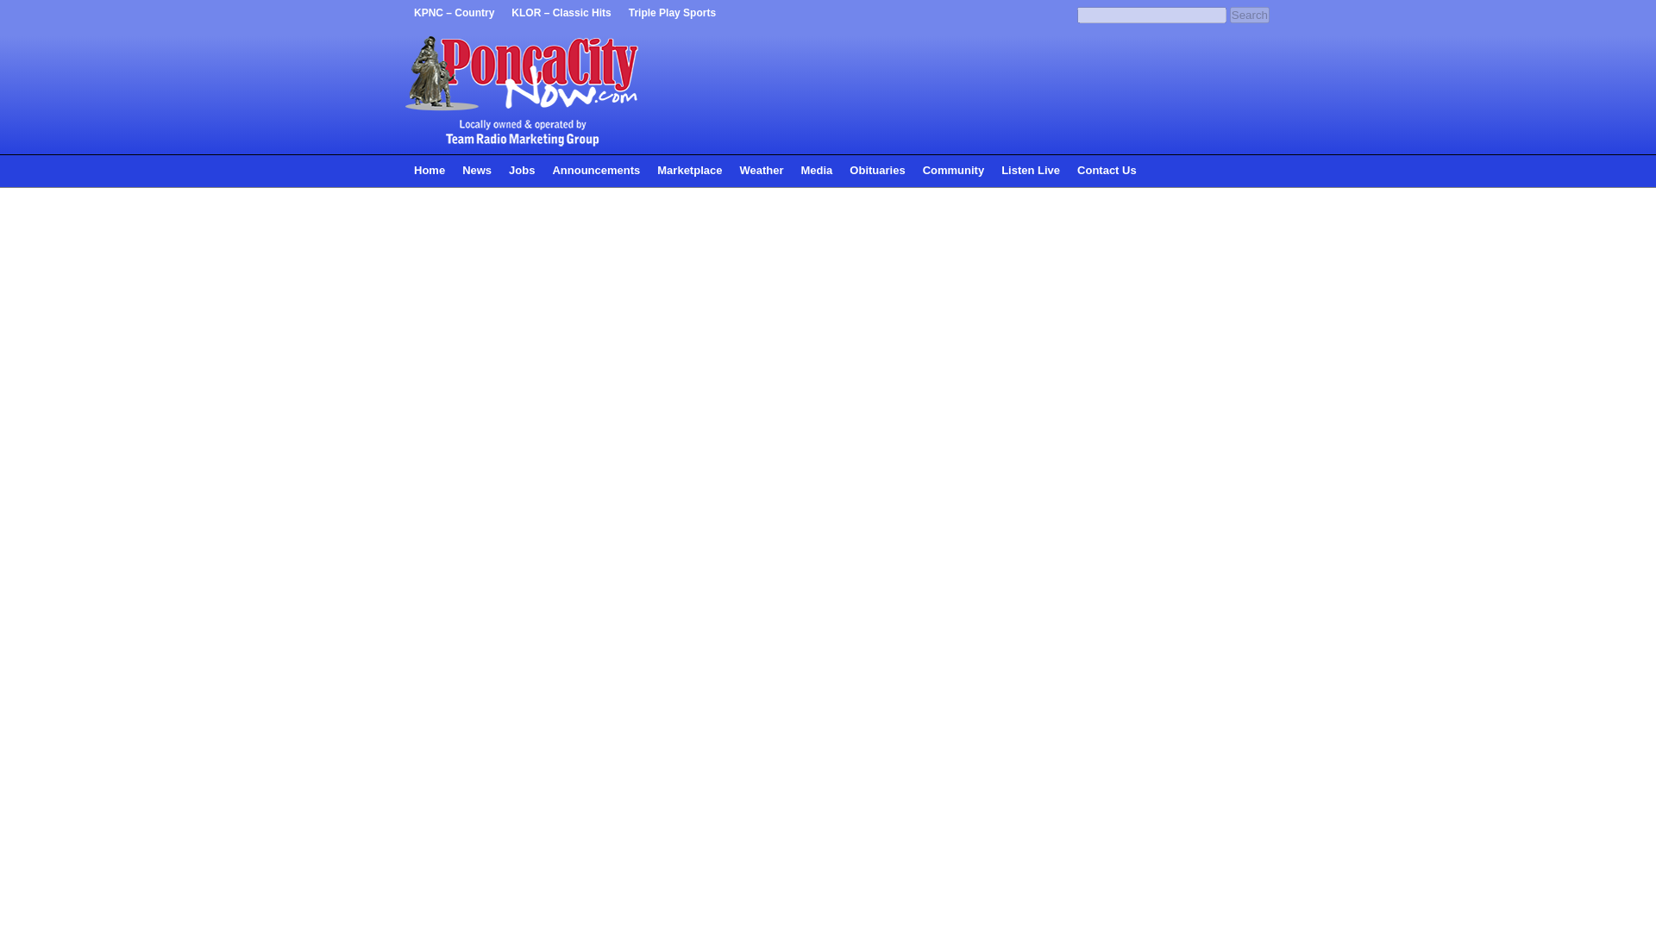 This screenshot has width=1656, height=931. What do you see at coordinates (1030, 171) in the screenshot?
I see `Listen Live` at bounding box center [1030, 171].